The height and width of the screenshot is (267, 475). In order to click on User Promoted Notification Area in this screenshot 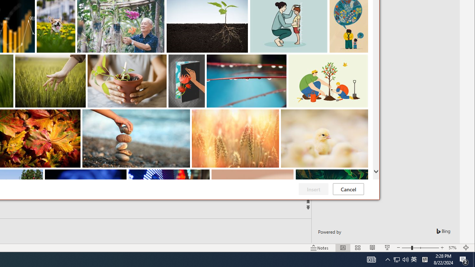, I will do `click(425, 260)`.